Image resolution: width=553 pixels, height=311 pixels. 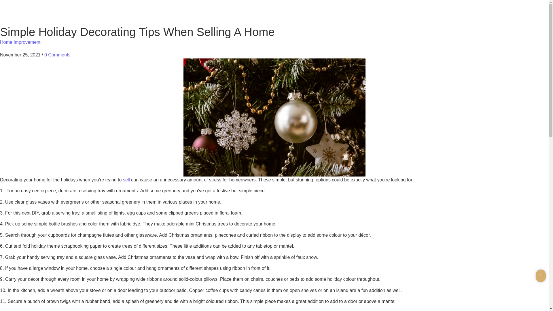 What do you see at coordinates (464, 14) in the screenshot?
I see `Storage` at bounding box center [464, 14].